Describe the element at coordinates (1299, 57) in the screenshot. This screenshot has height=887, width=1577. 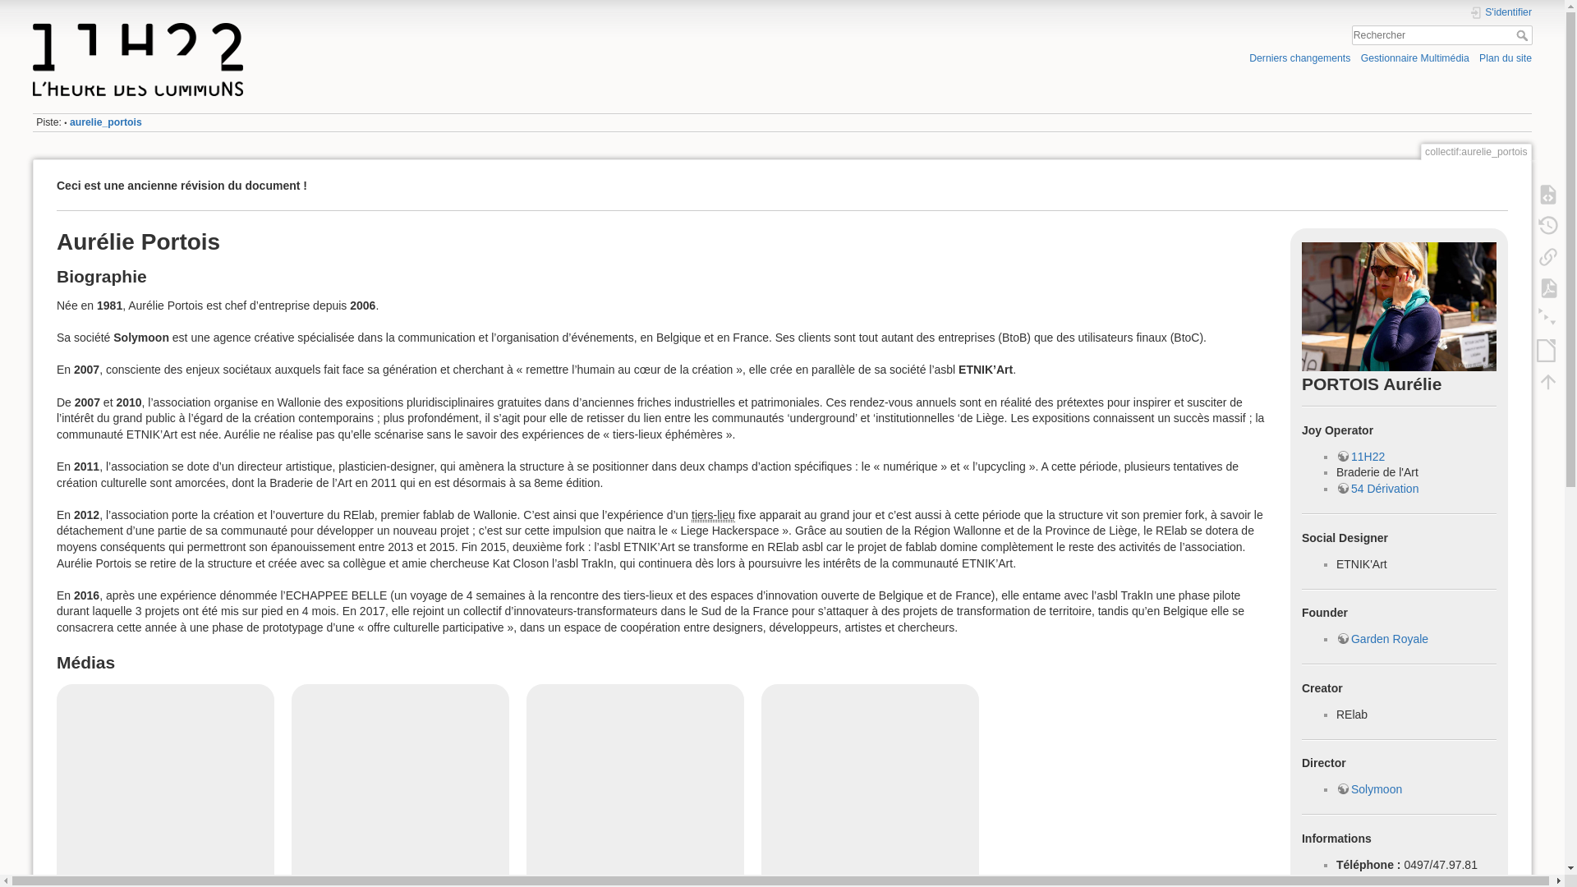
I see `Derniers changements` at that location.